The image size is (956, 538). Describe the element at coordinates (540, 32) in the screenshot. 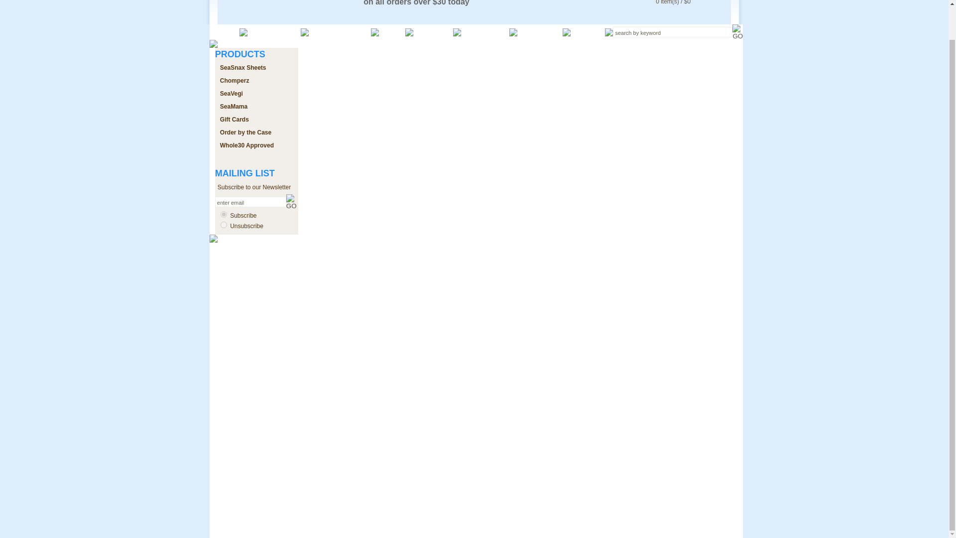

I see `Contact Us` at that location.